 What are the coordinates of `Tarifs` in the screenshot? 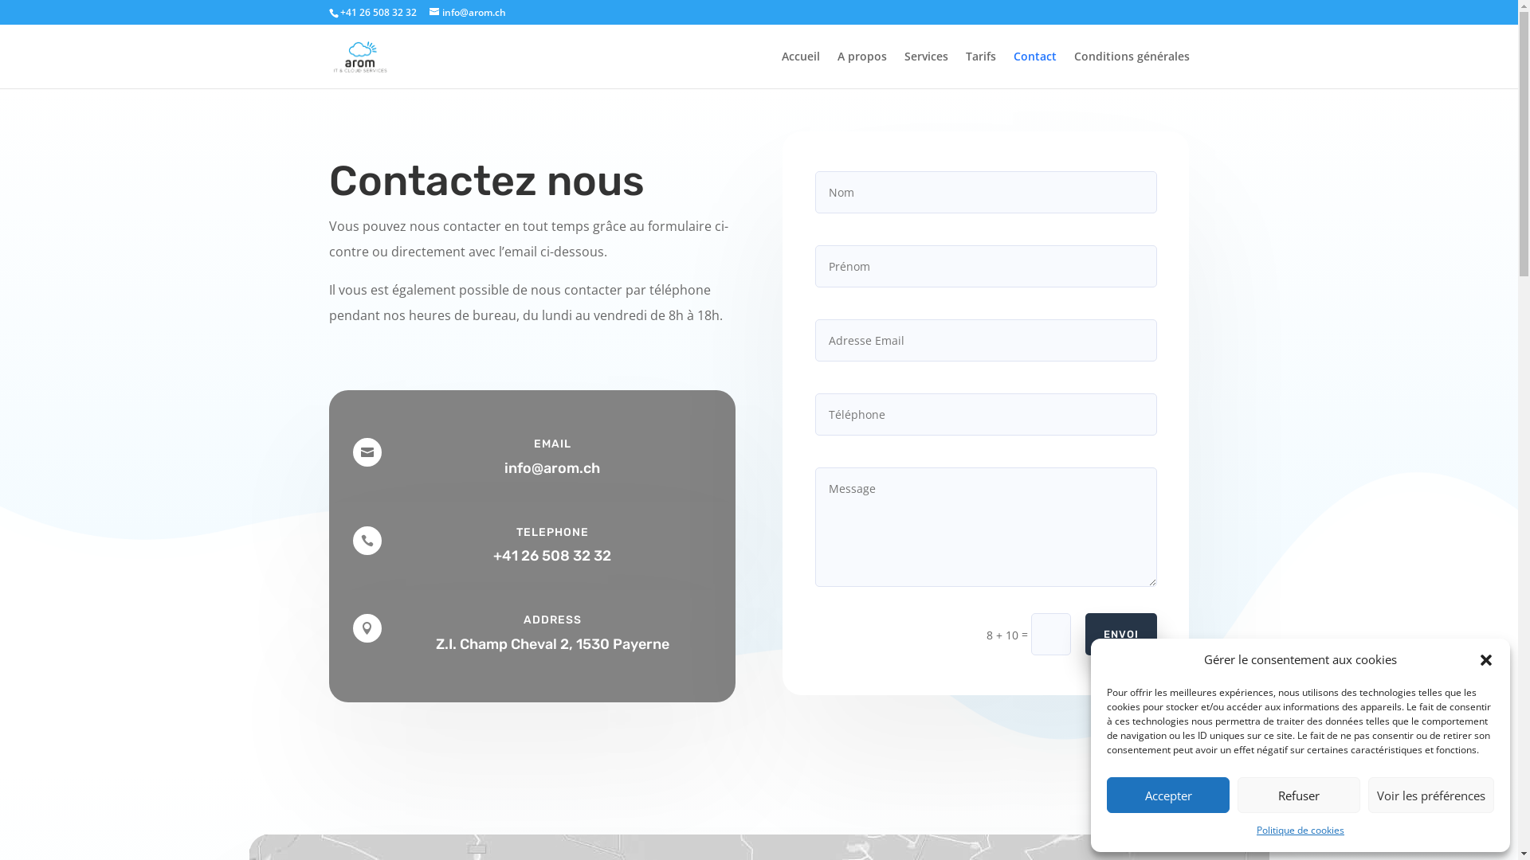 It's located at (981, 70).